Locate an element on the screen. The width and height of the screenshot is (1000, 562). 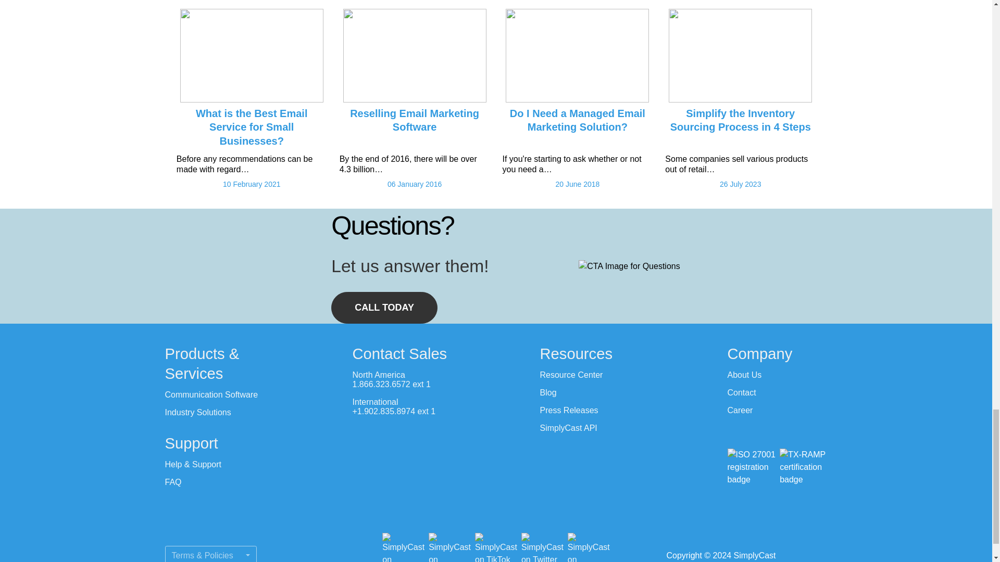
SimplyCast on Twitter is located at coordinates (542, 547).